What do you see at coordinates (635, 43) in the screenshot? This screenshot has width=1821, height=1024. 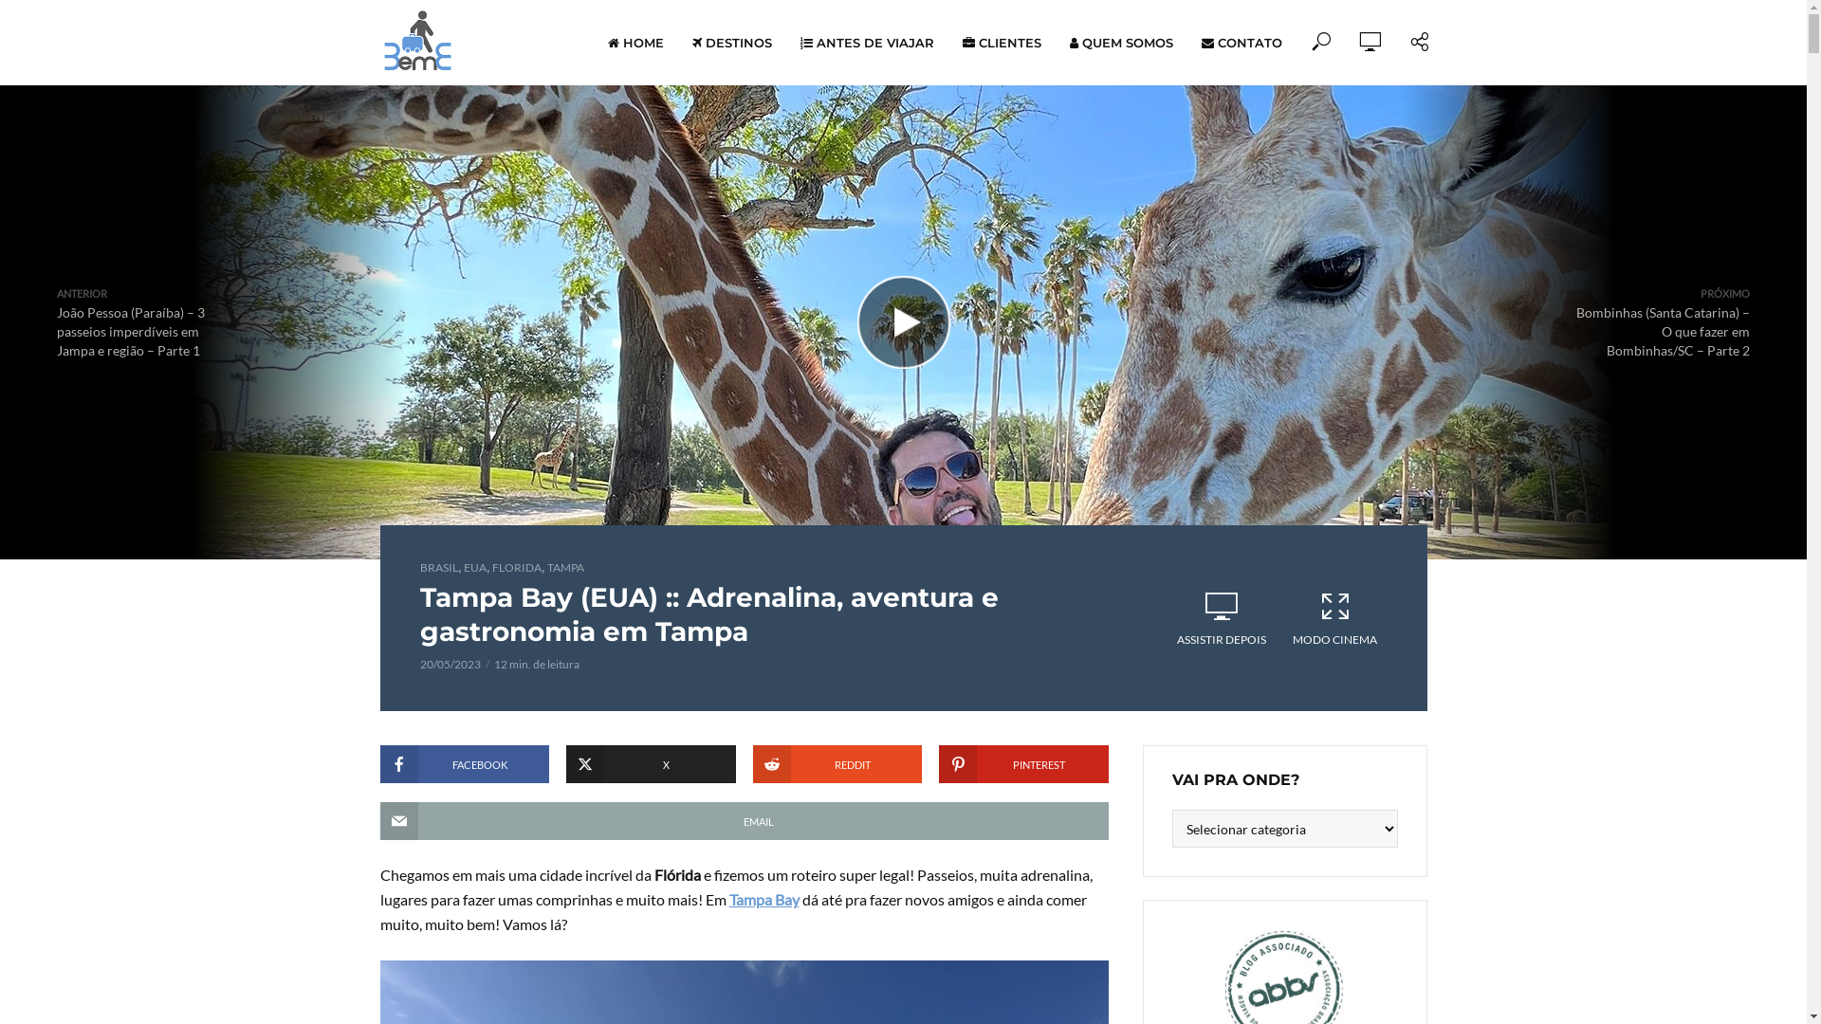 I see `HOME` at bounding box center [635, 43].